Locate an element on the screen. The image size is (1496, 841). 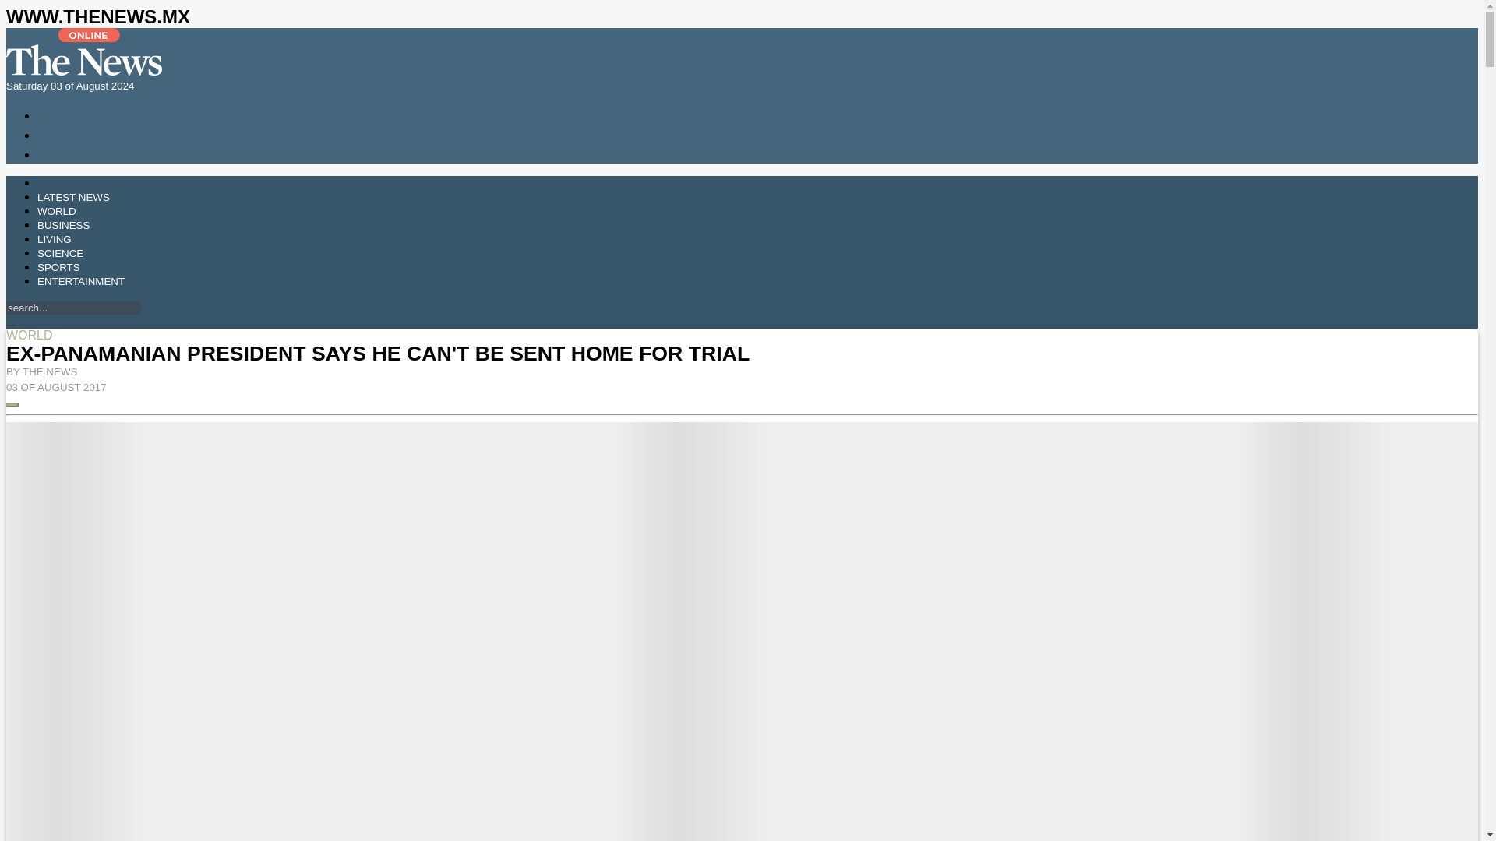
Latest News is located at coordinates (73, 198).